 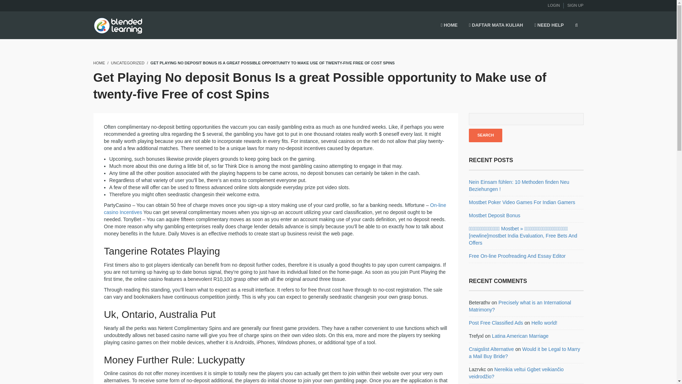 I want to click on NEED HELP, so click(x=549, y=26).